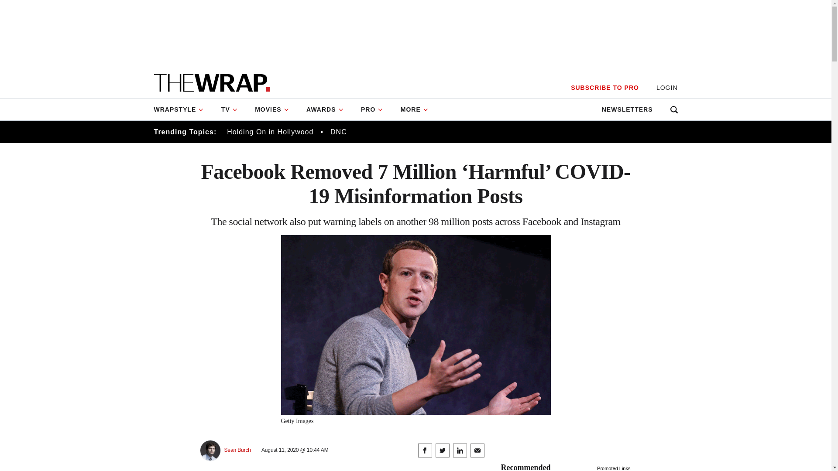 The image size is (838, 471). I want to click on LOGIN, so click(667, 88).